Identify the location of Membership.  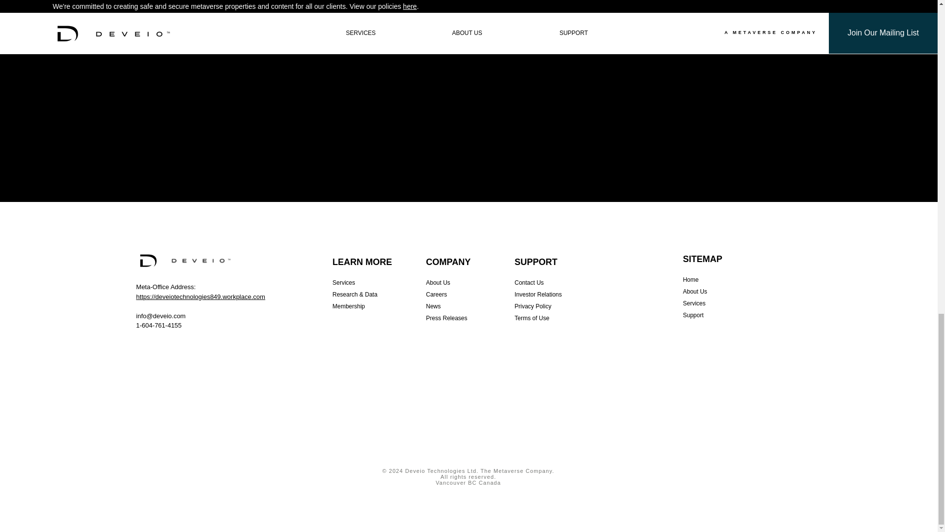
(348, 306).